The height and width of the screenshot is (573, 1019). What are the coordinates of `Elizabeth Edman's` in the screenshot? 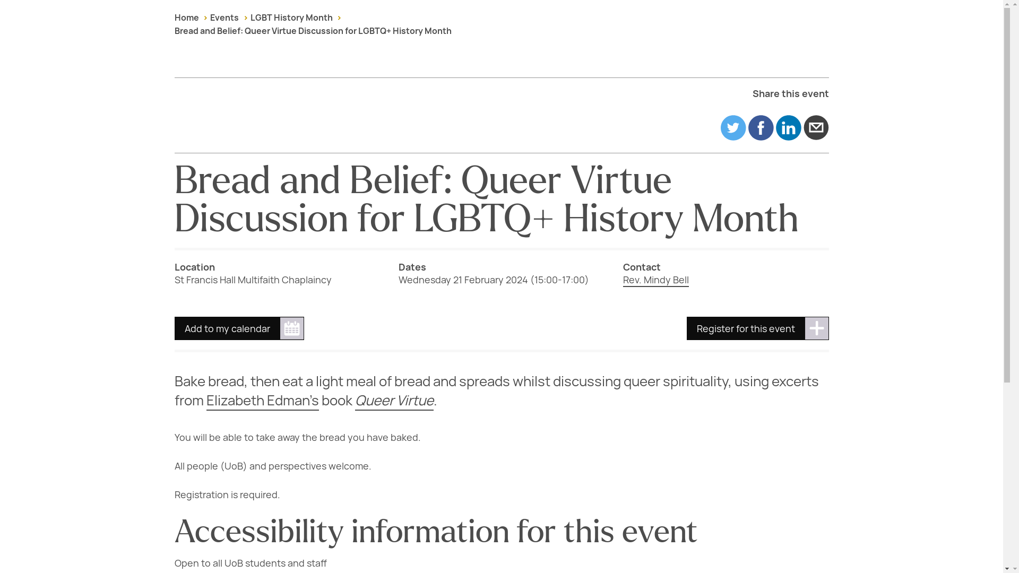 It's located at (262, 400).